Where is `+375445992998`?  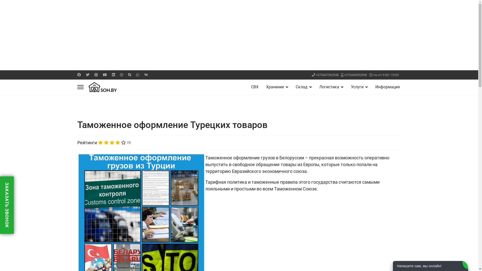
+375445992998 is located at coordinates (355, 75).